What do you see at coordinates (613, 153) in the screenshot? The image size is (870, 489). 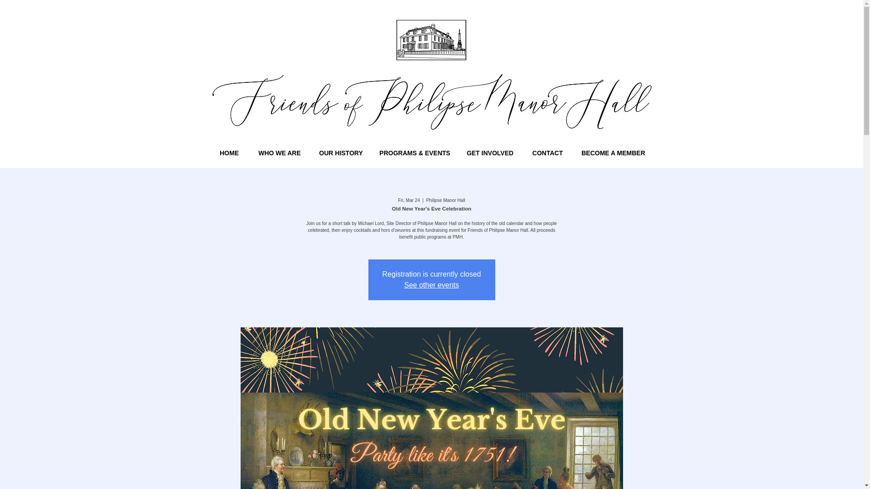 I see `BECOME A MEMBER` at bounding box center [613, 153].